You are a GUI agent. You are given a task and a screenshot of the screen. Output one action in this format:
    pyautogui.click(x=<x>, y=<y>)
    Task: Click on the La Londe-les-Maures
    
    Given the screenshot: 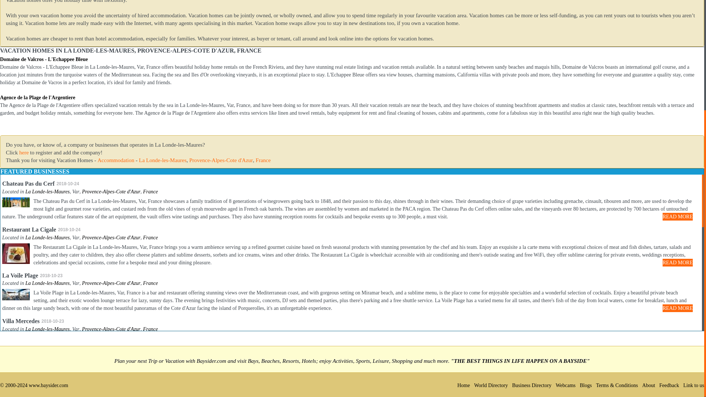 What is the action you would take?
    pyautogui.click(x=163, y=160)
    